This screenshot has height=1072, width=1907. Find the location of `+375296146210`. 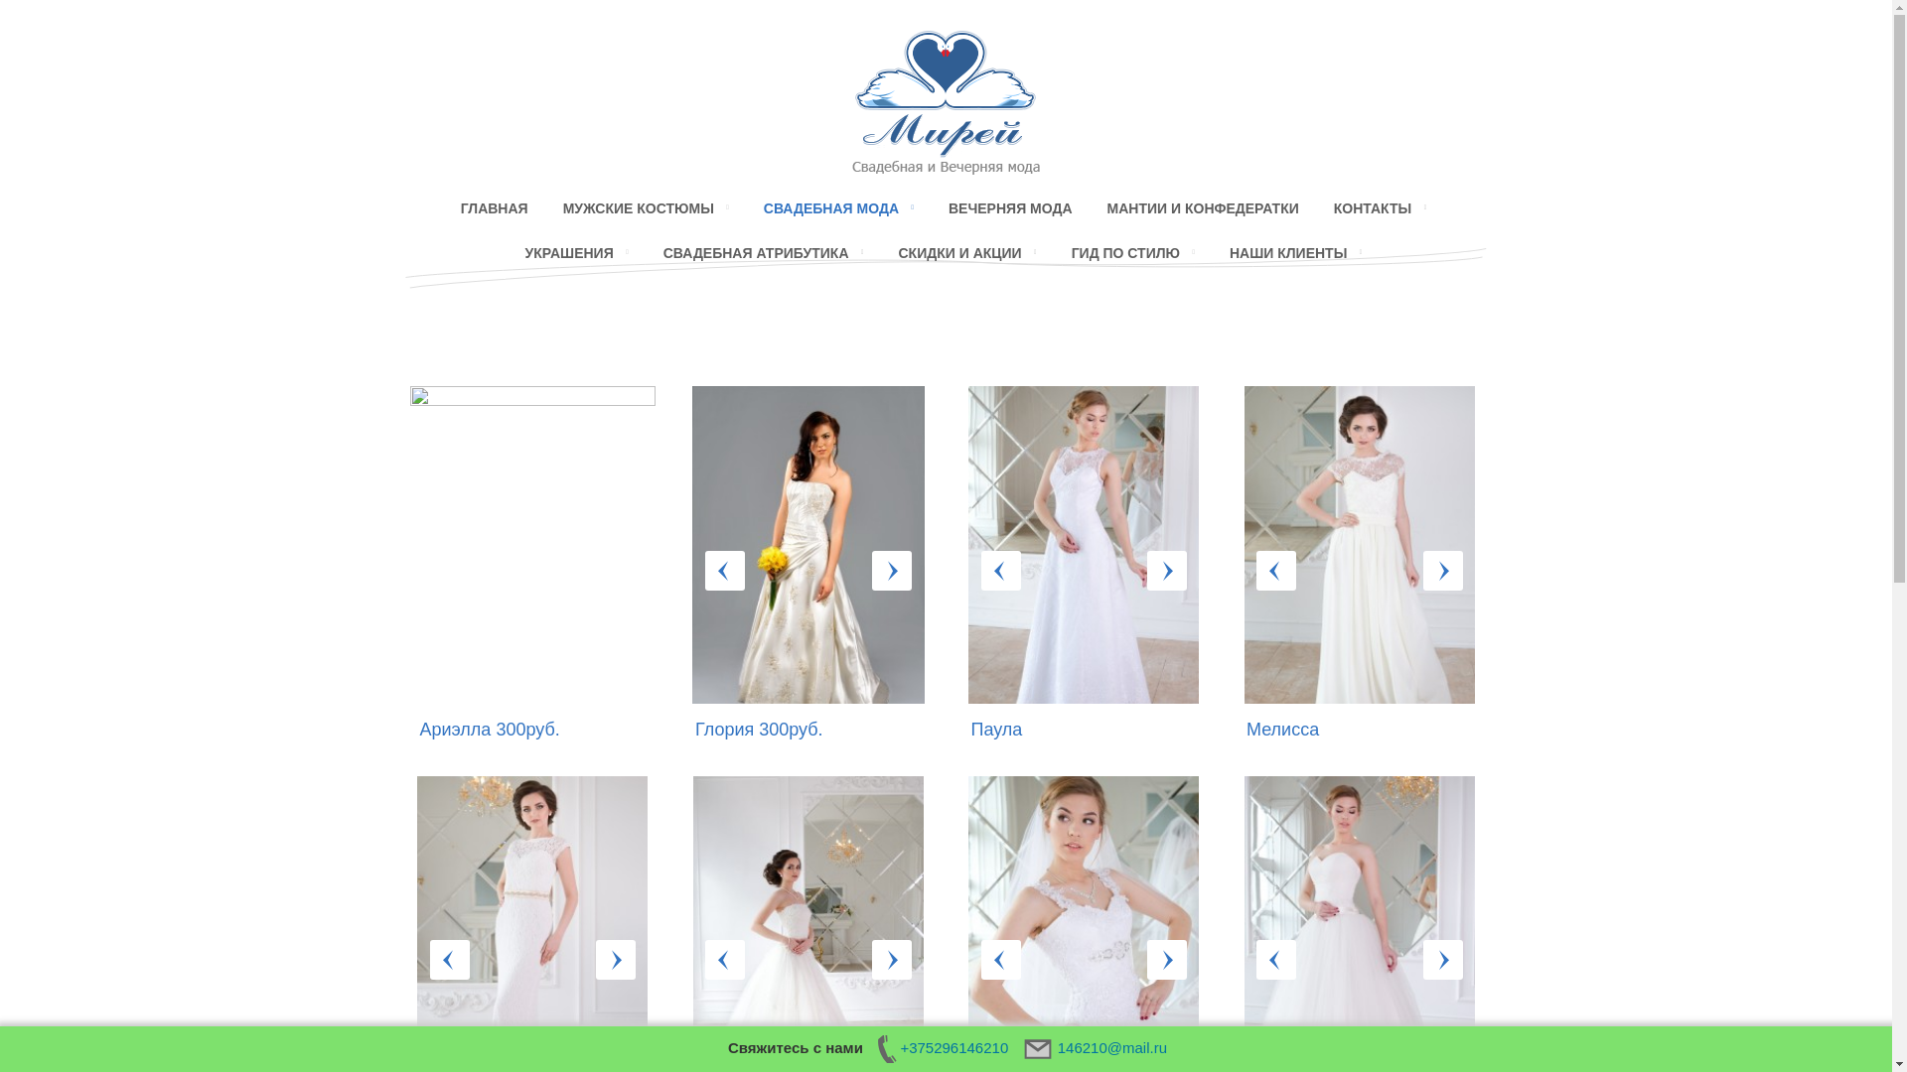

+375296146210 is located at coordinates (940, 1048).